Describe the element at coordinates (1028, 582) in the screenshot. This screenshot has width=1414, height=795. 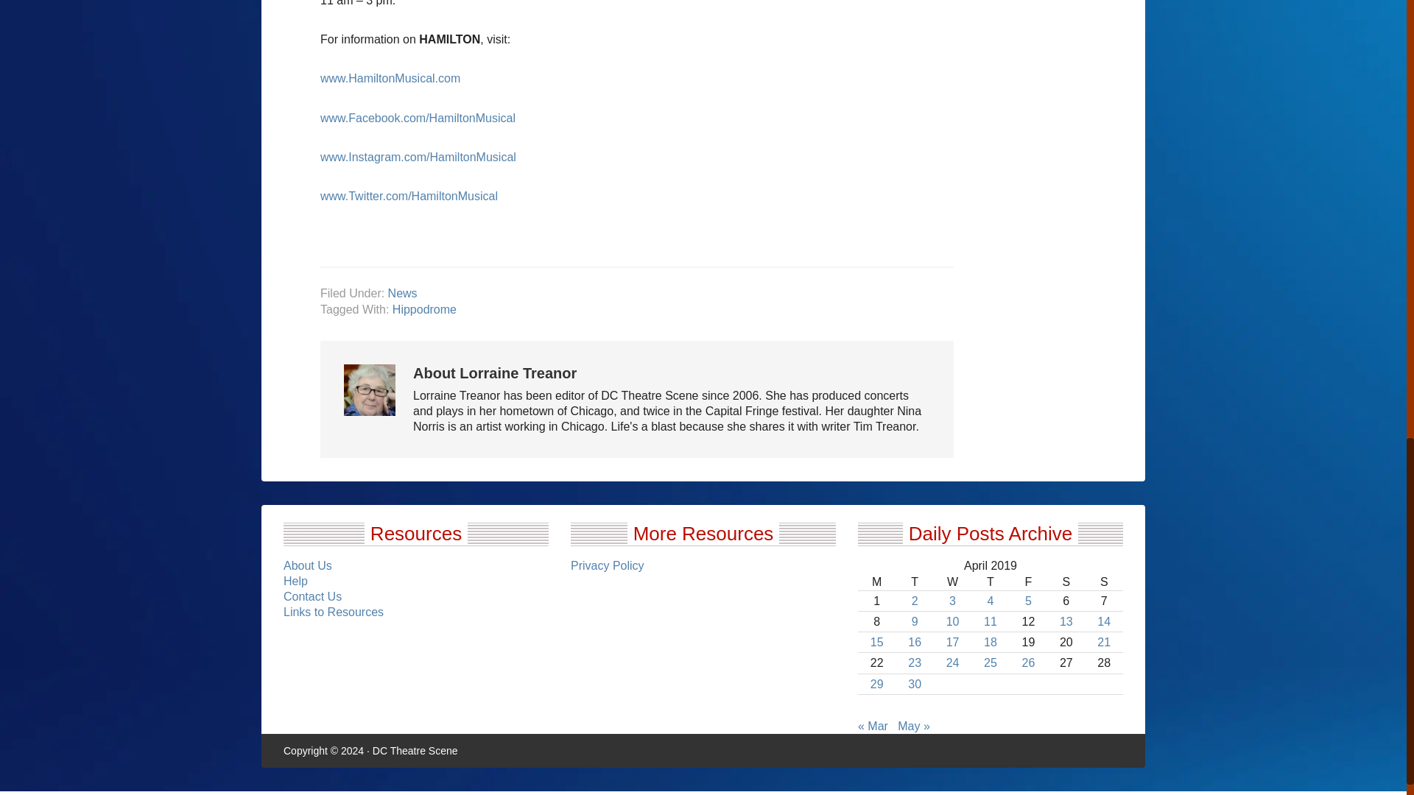
I see `Friday` at that location.